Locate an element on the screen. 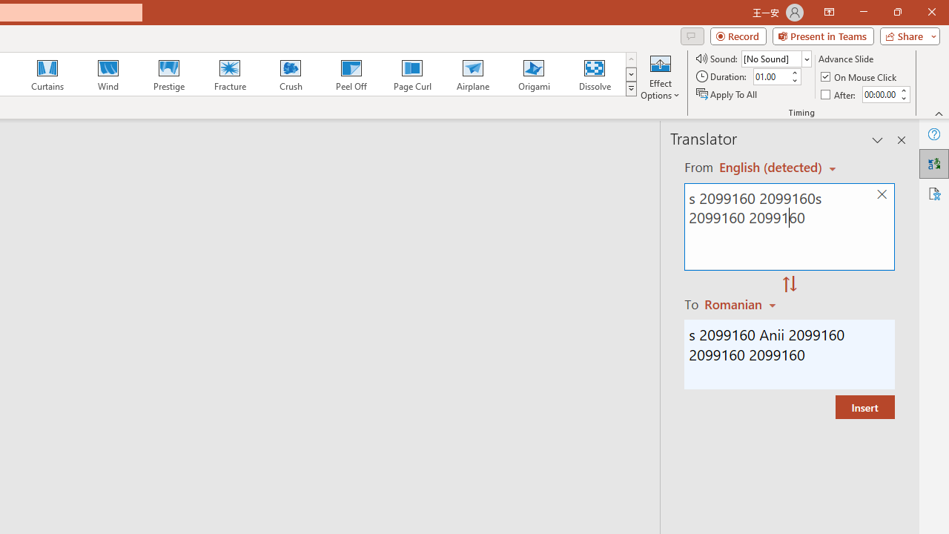  Crush is located at coordinates (290, 74).